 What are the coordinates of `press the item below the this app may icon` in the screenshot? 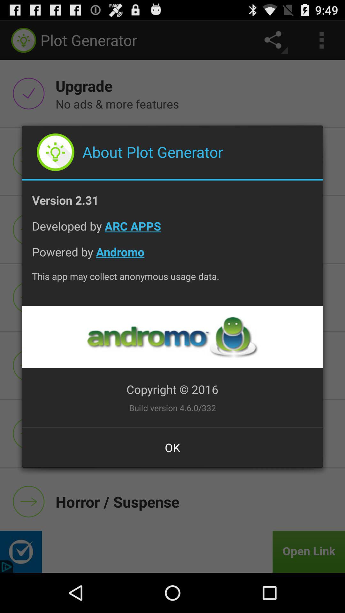 It's located at (172, 337).